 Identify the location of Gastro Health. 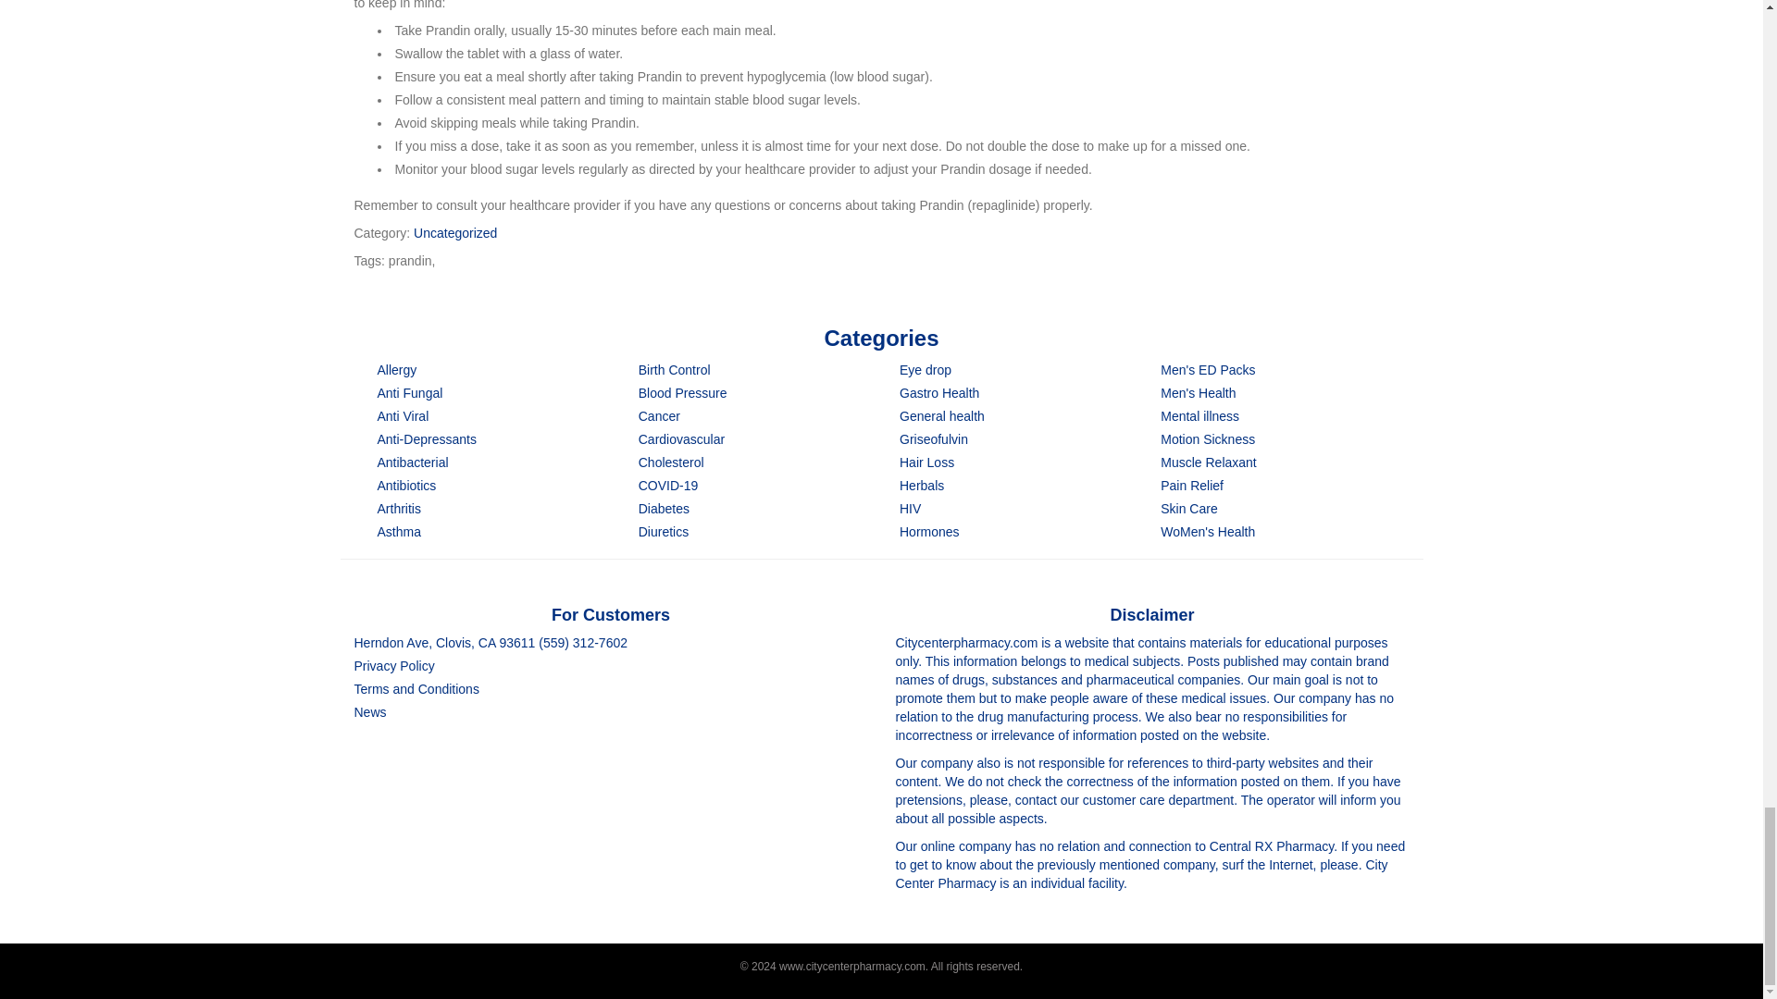
(938, 392).